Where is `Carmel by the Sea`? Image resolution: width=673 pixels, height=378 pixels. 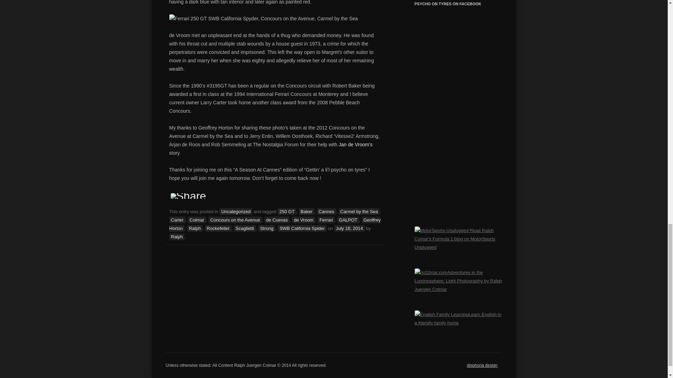
Carmel by the Sea is located at coordinates (359, 211).